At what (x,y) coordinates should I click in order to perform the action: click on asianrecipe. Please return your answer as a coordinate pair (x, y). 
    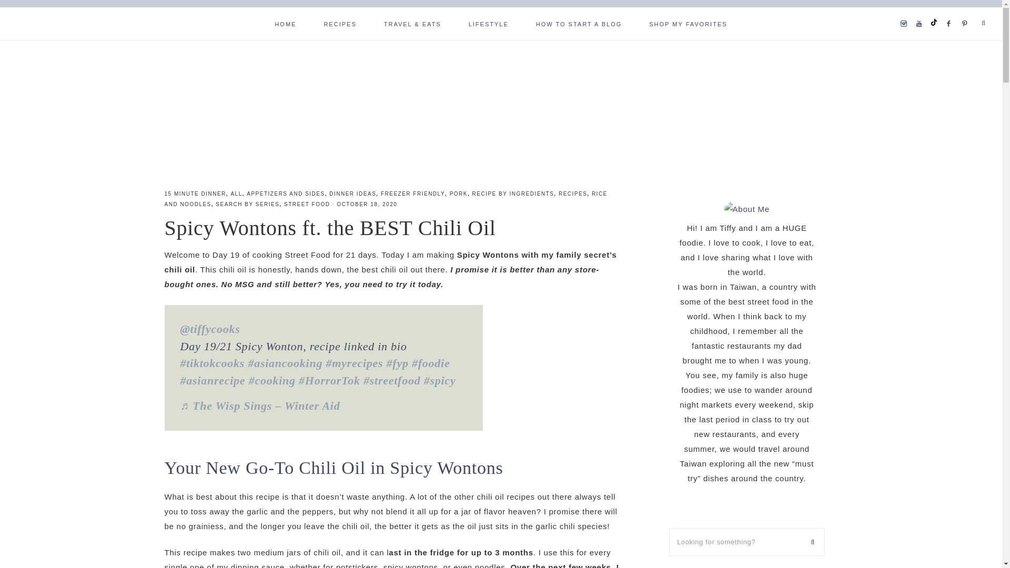
    Looking at the image, I should click on (213, 380).